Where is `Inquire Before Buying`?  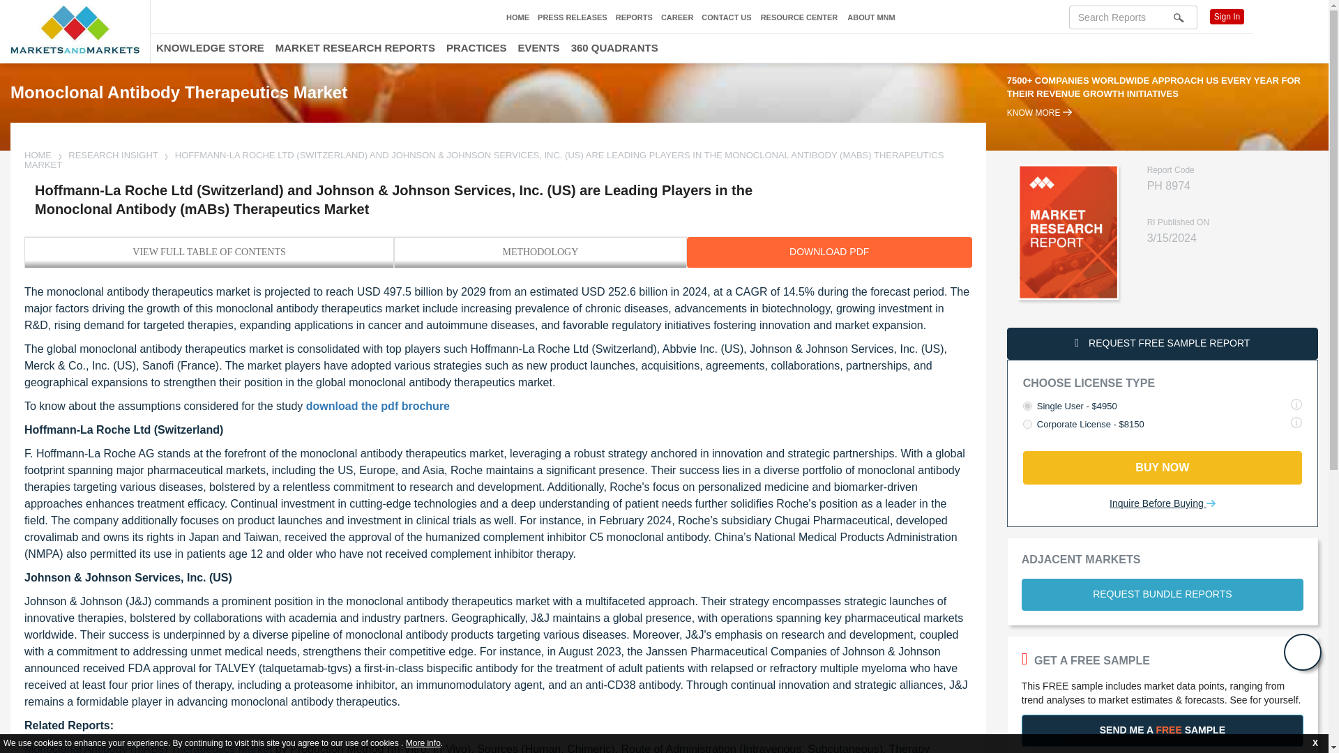 Inquire Before Buying is located at coordinates (1163, 503).